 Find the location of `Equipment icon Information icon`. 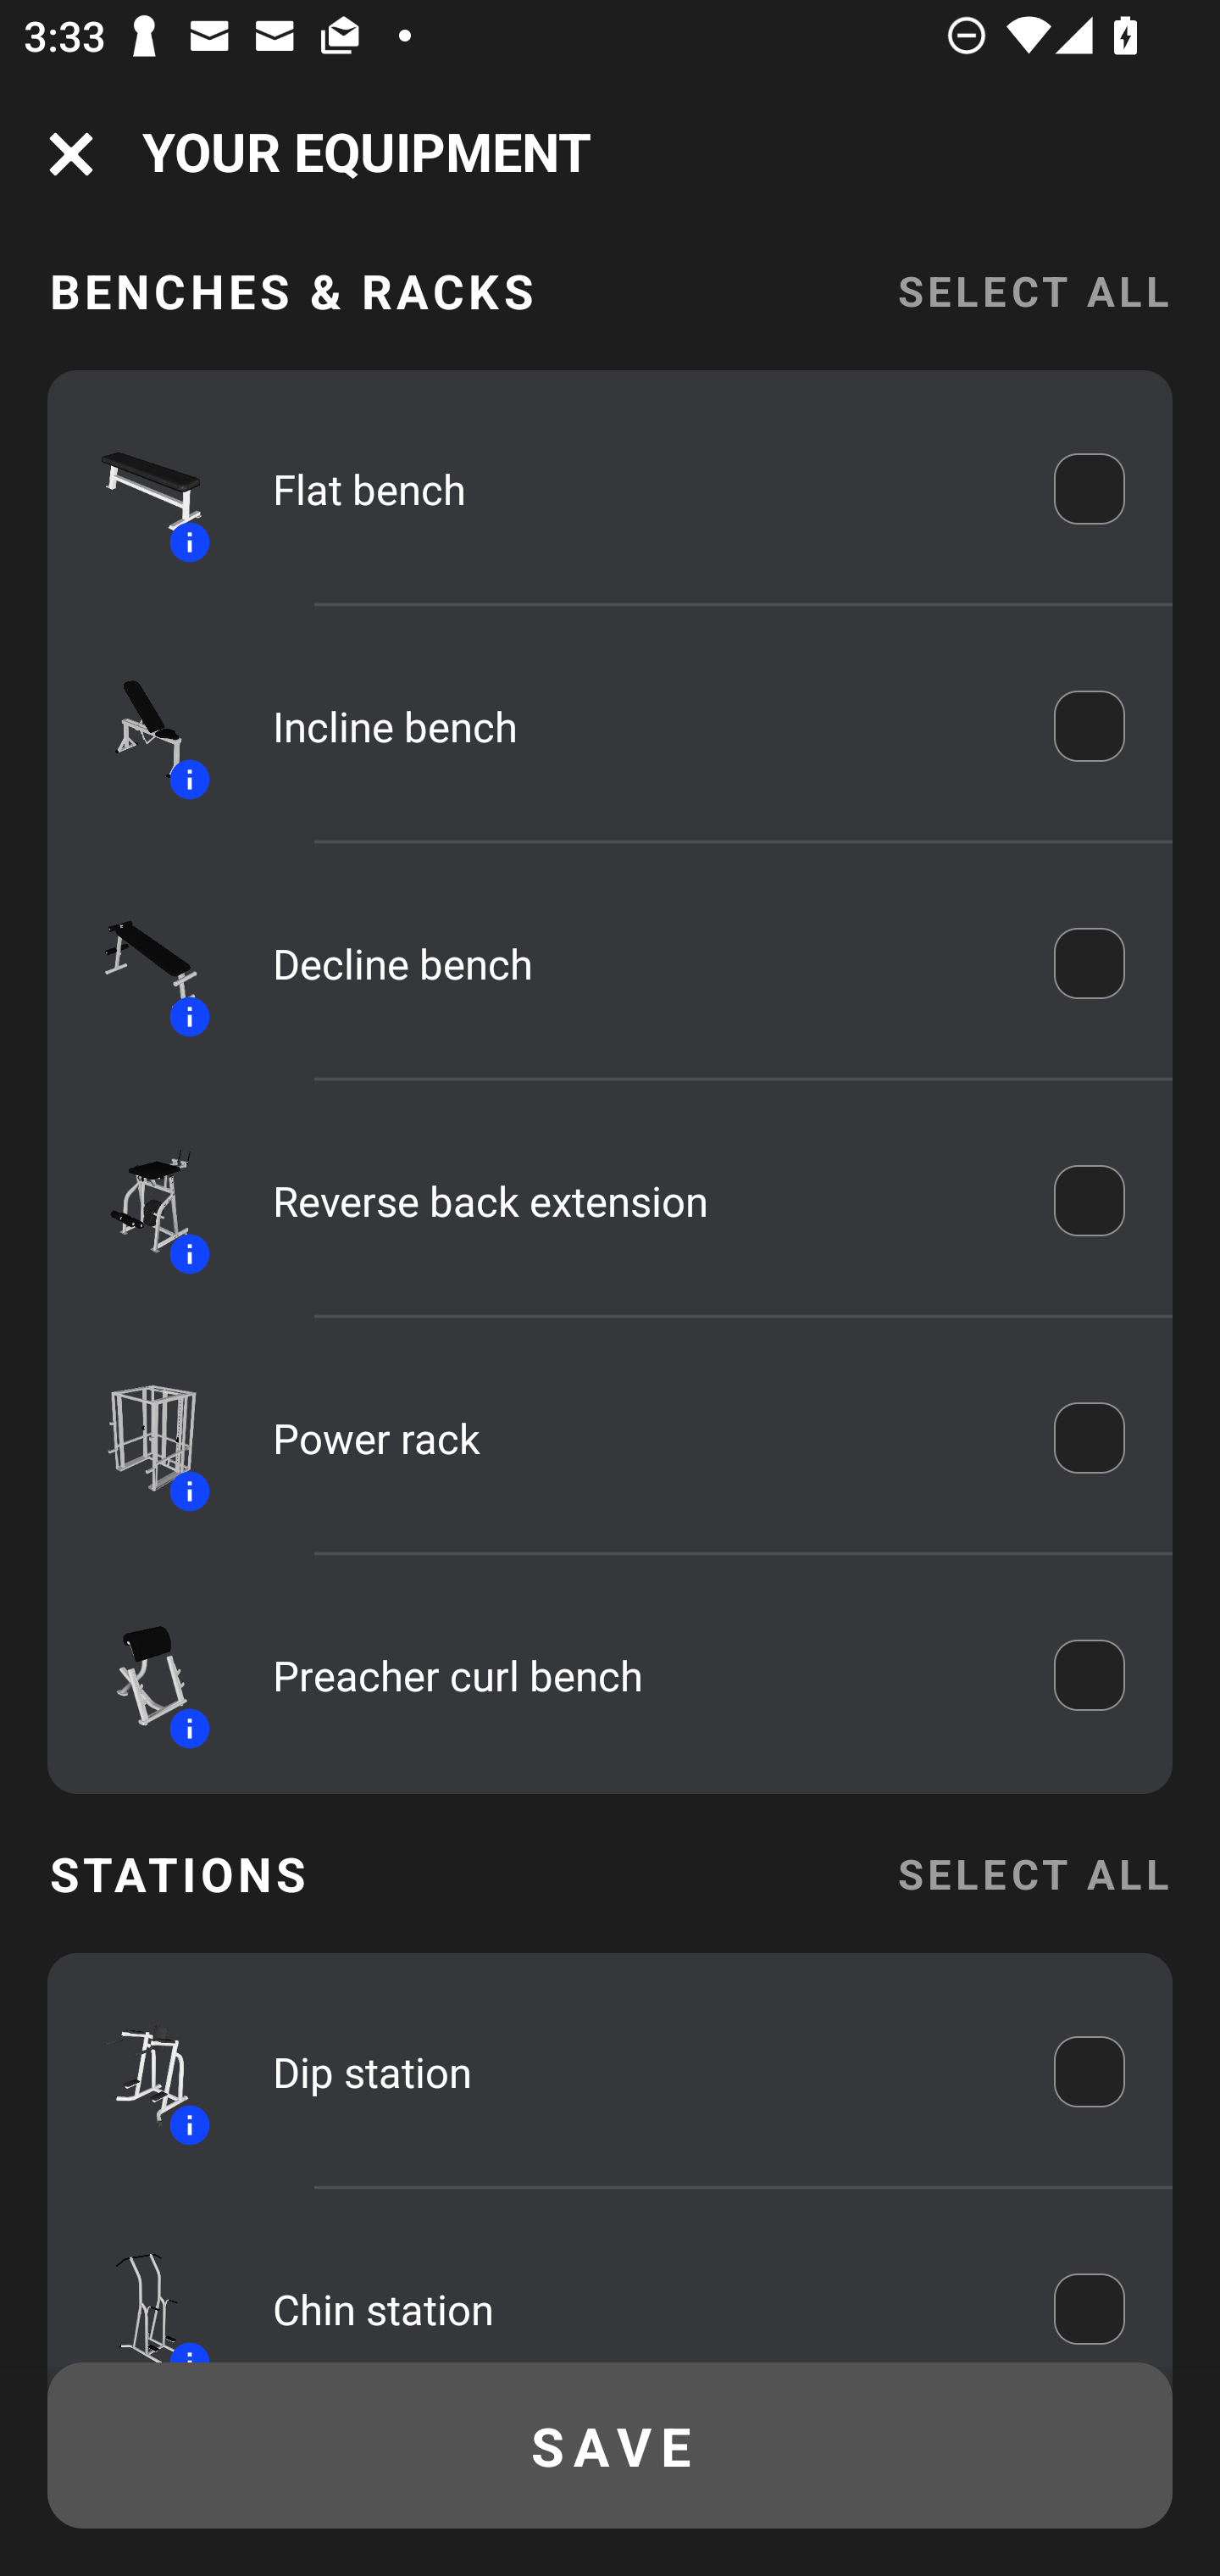

Equipment icon Information icon is located at coordinates (136, 1202).